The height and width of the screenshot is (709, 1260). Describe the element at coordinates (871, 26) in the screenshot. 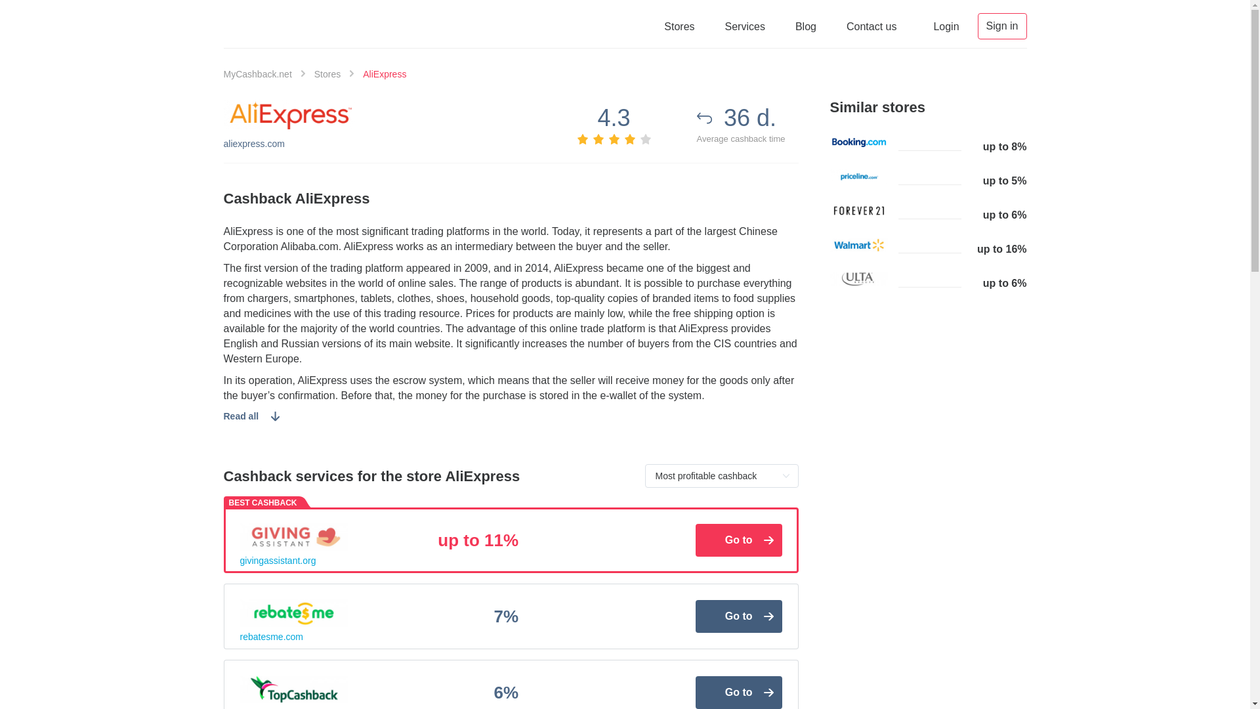

I see `Contact us` at that location.